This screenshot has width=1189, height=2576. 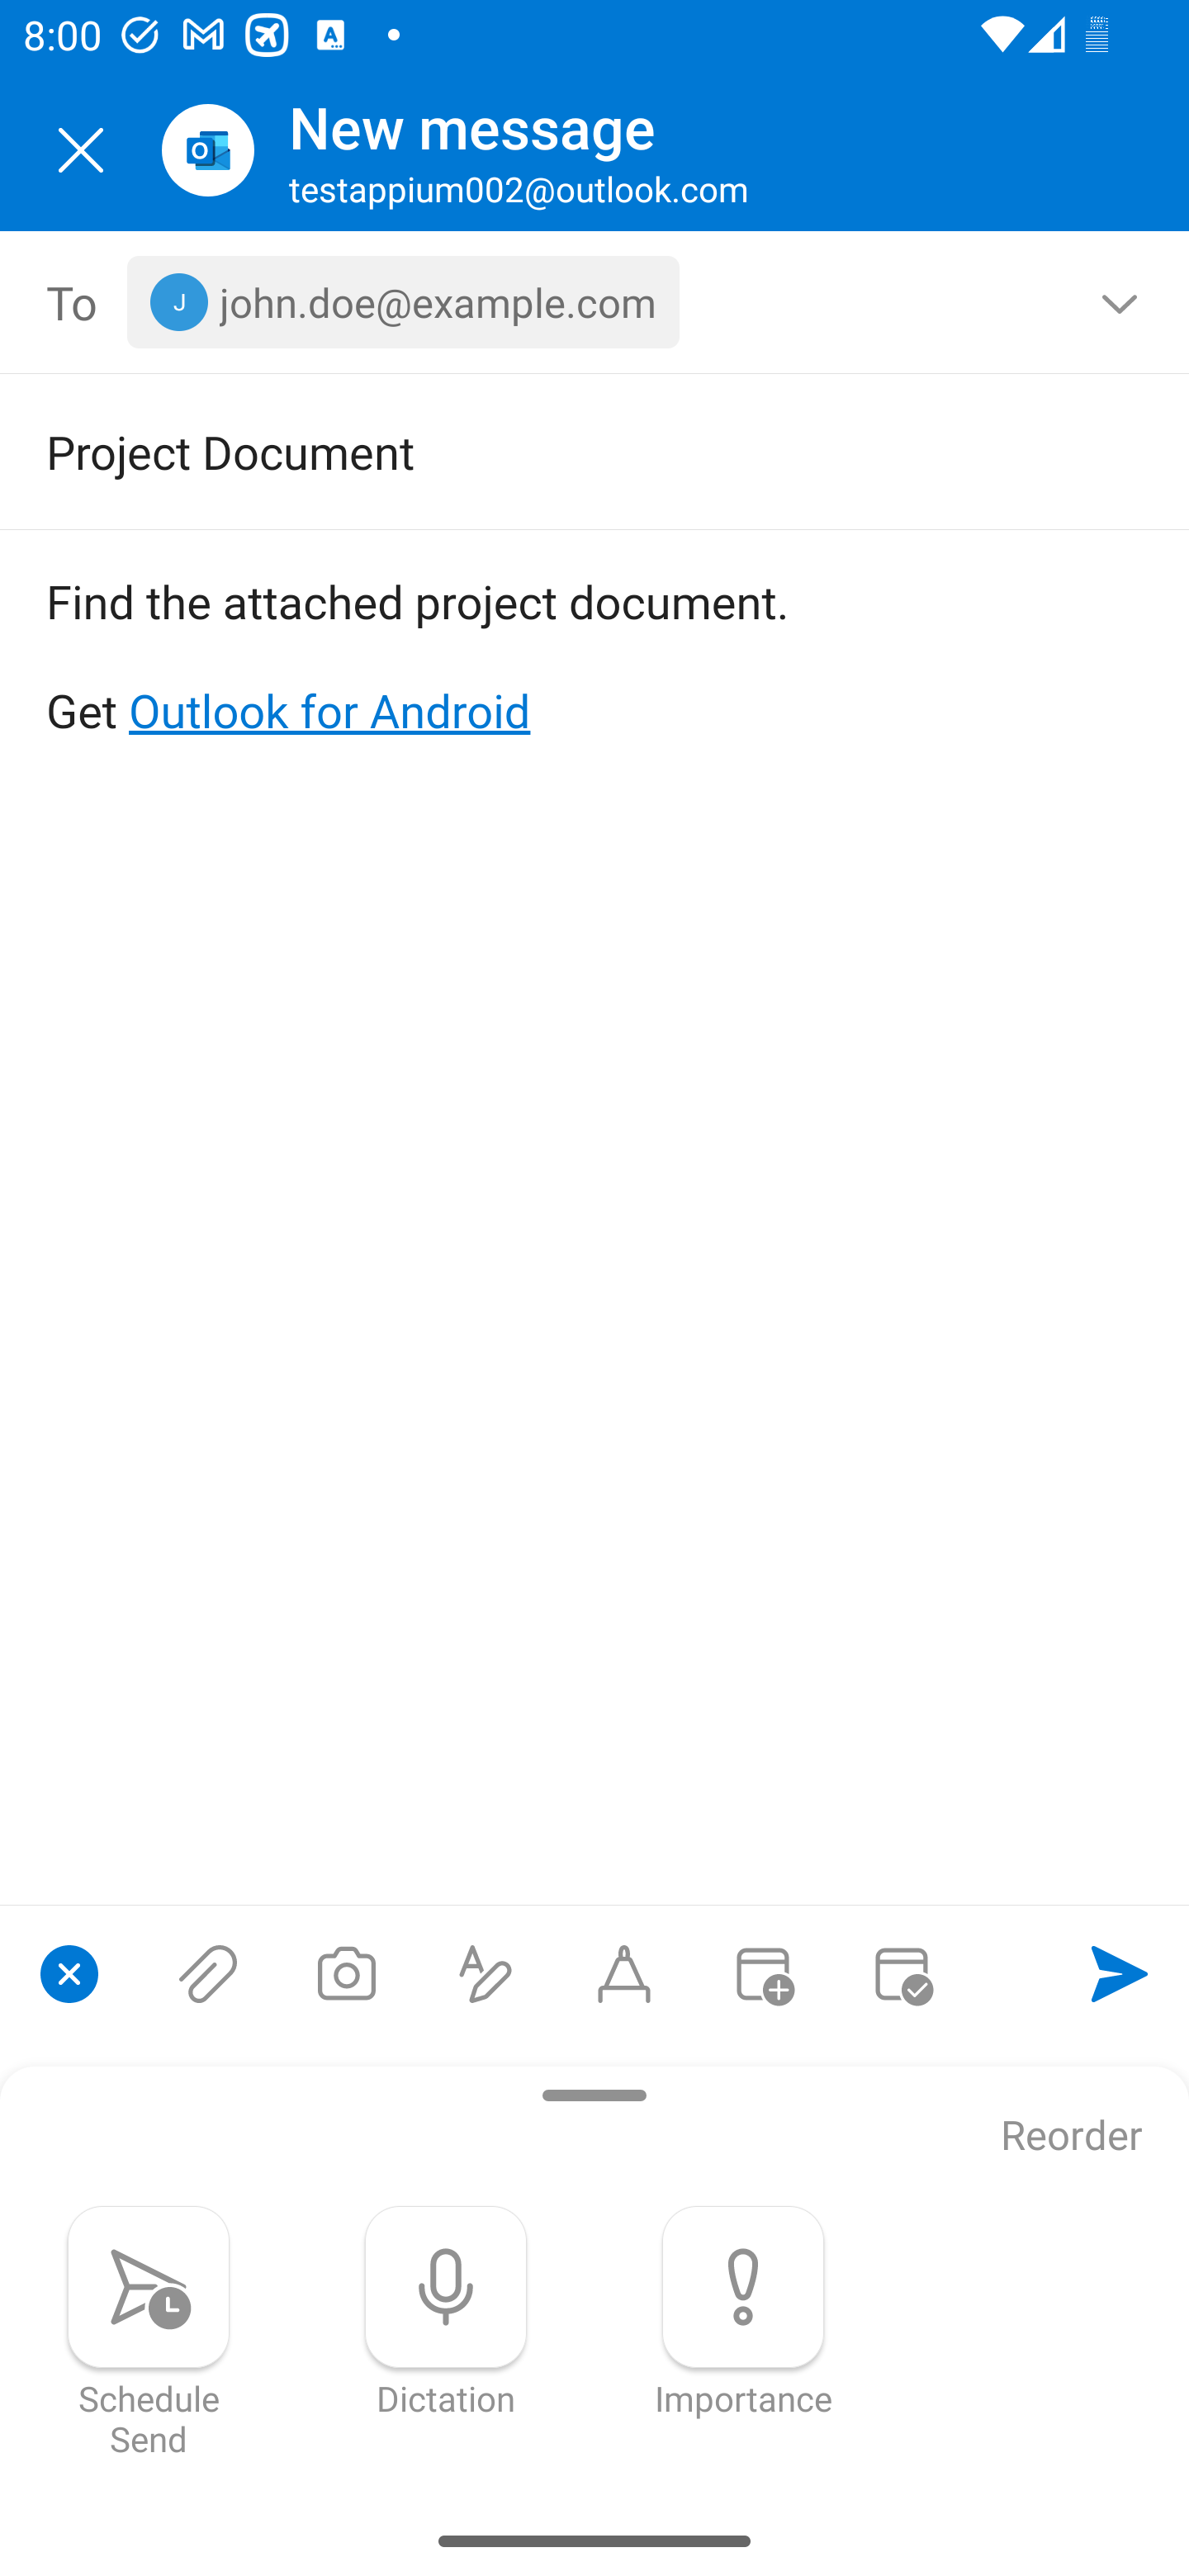 I want to click on Show formatting options, so click(x=486, y=1973).